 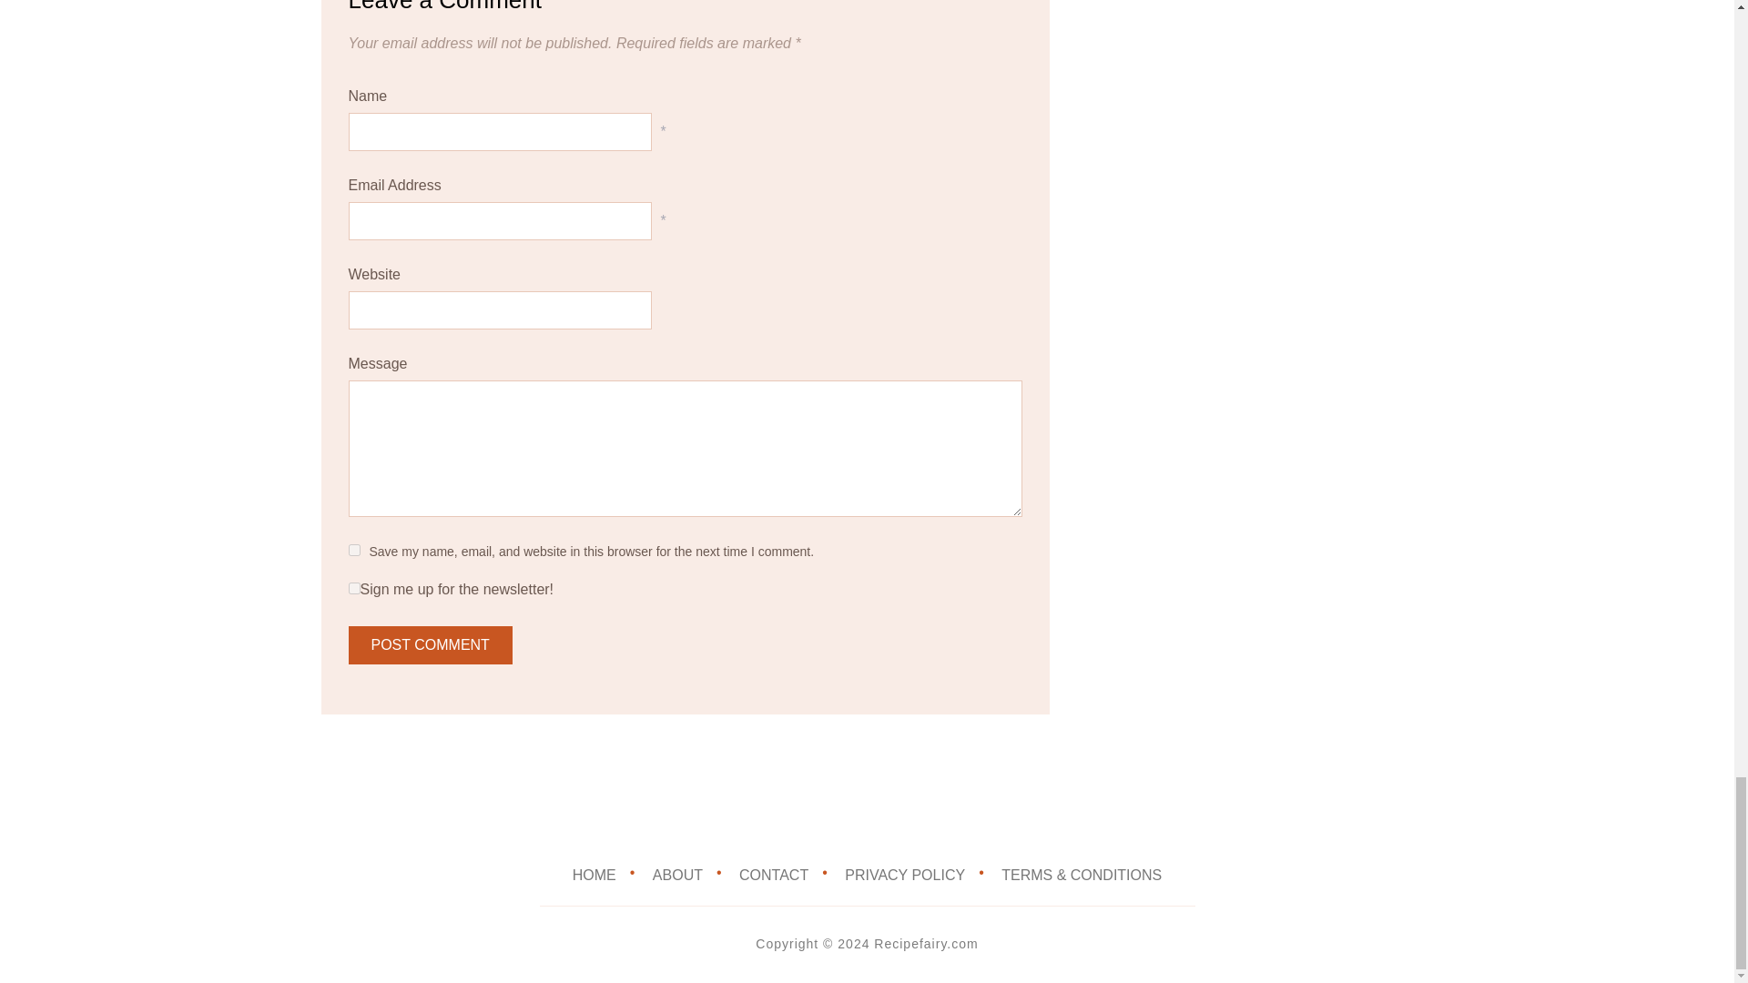 What do you see at coordinates (353, 588) in the screenshot?
I see `1` at bounding box center [353, 588].